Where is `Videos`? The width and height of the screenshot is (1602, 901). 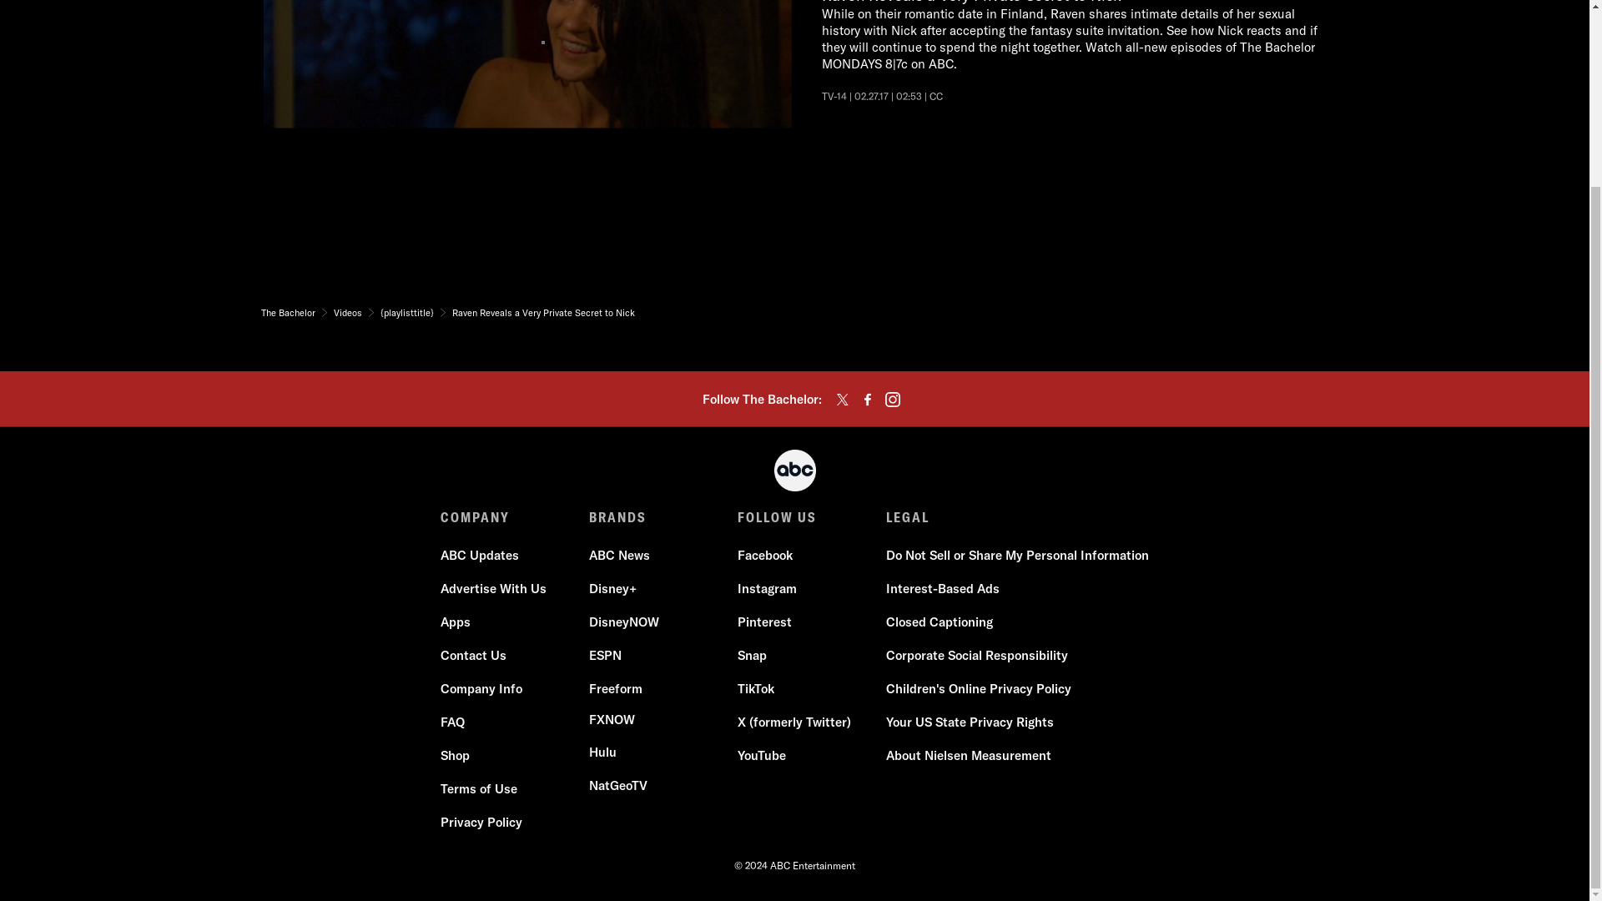 Videos is located at coordinates (347, 313).